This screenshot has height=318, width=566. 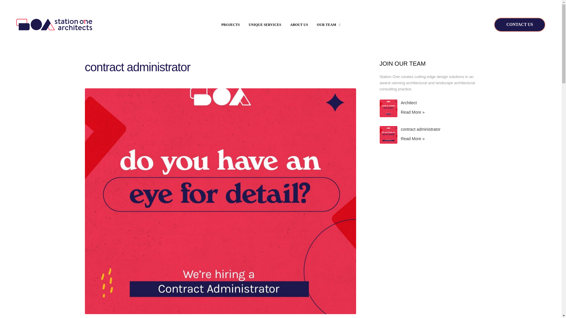 What do you see at coordinates (328, 25) in the screenshot?
I see `OUR TEAM` at bounding box center [328, 25].